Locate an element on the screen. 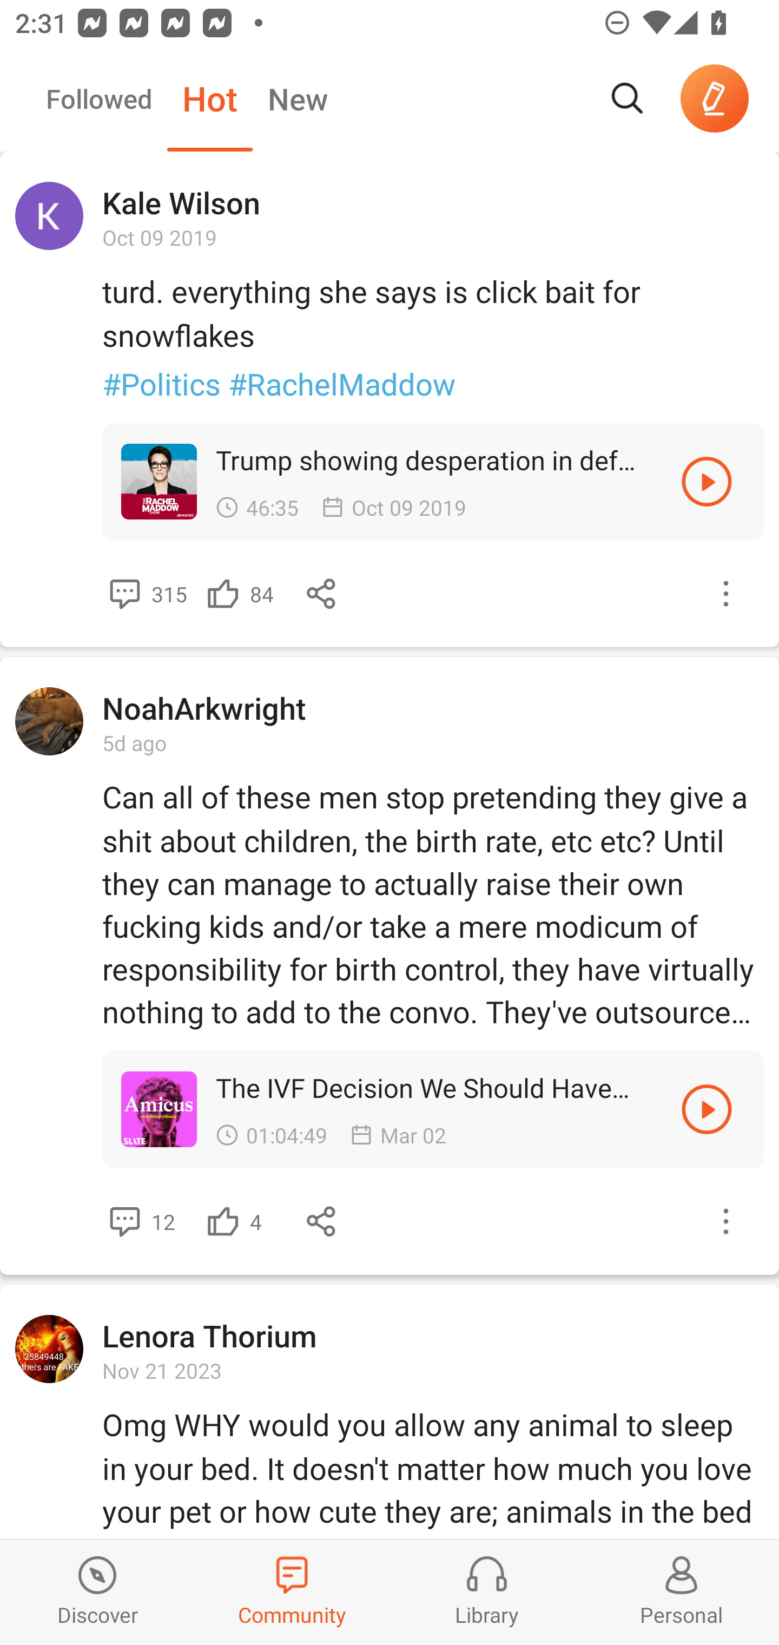 The width and height of the screenshot is (779, 1645). Hot is located at coordinates (210, 98).